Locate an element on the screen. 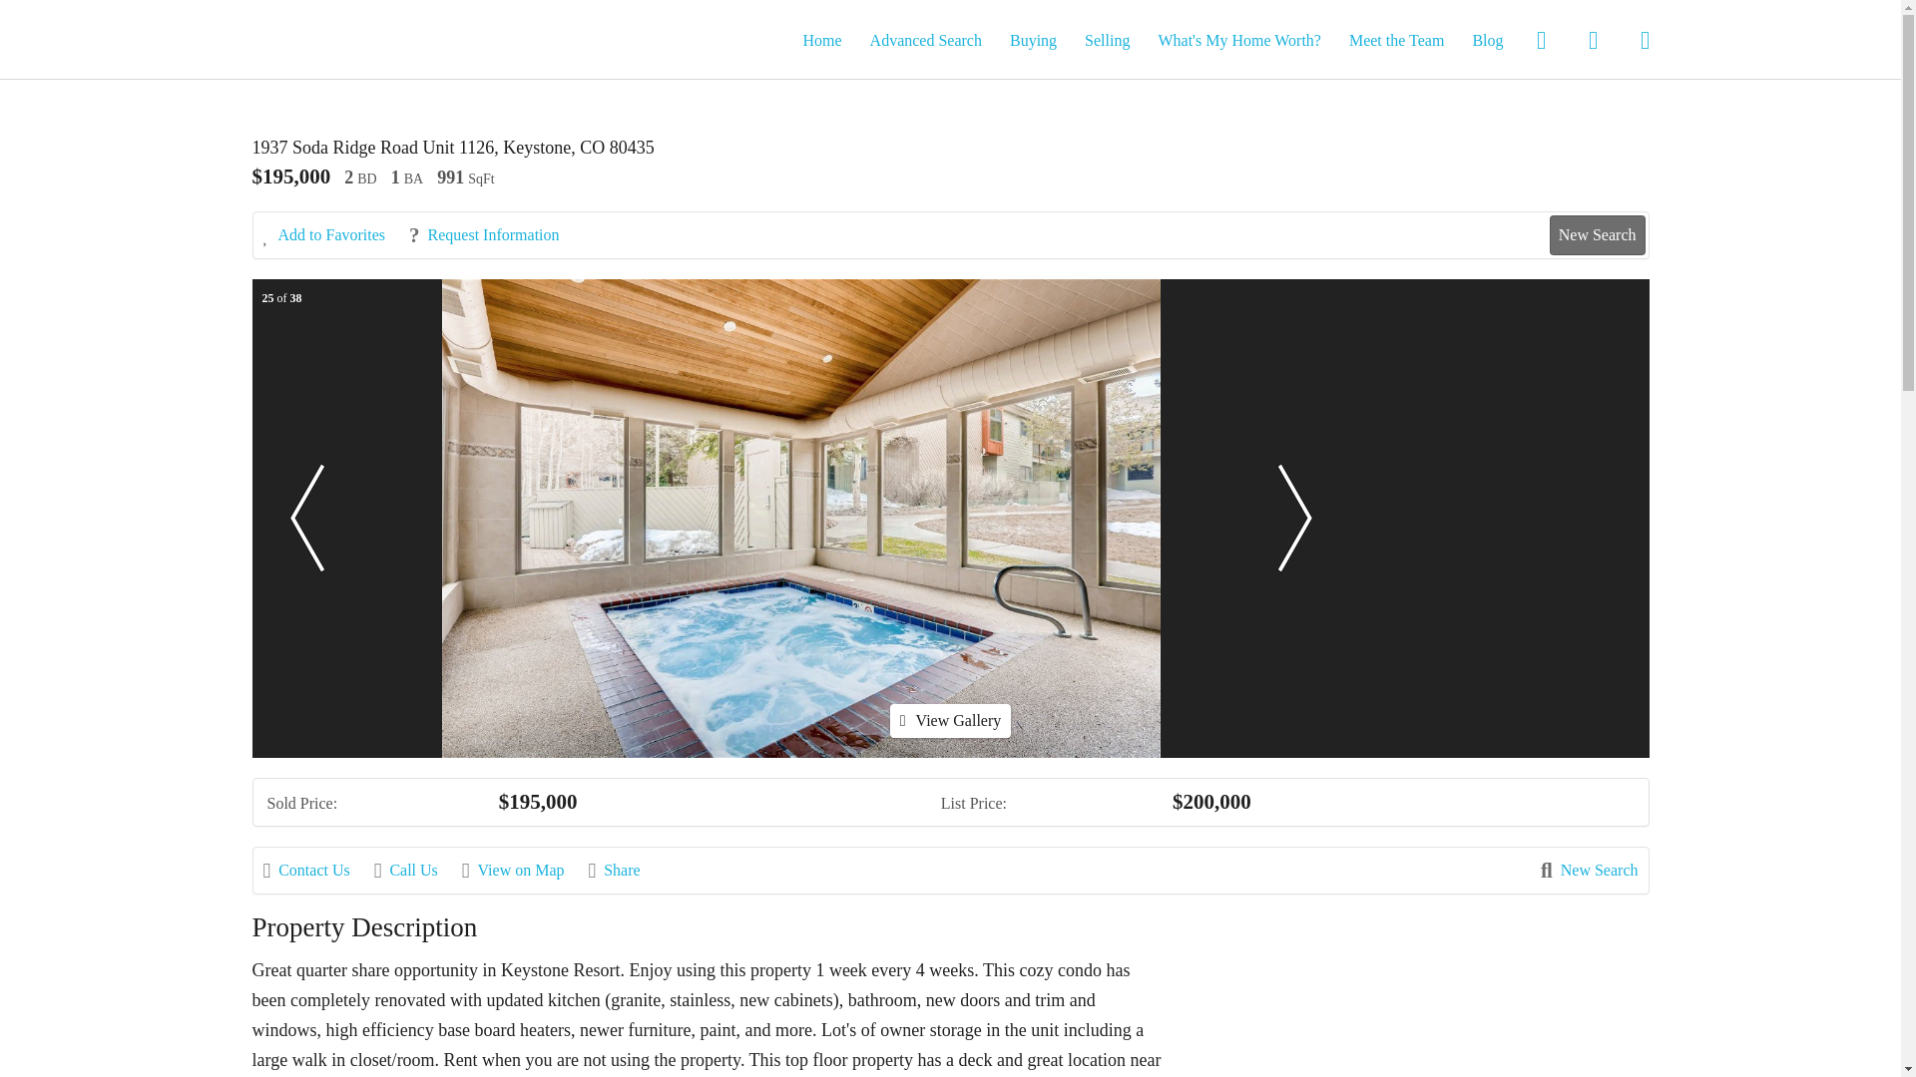  Contact Us is located at coordinates (316, 870).